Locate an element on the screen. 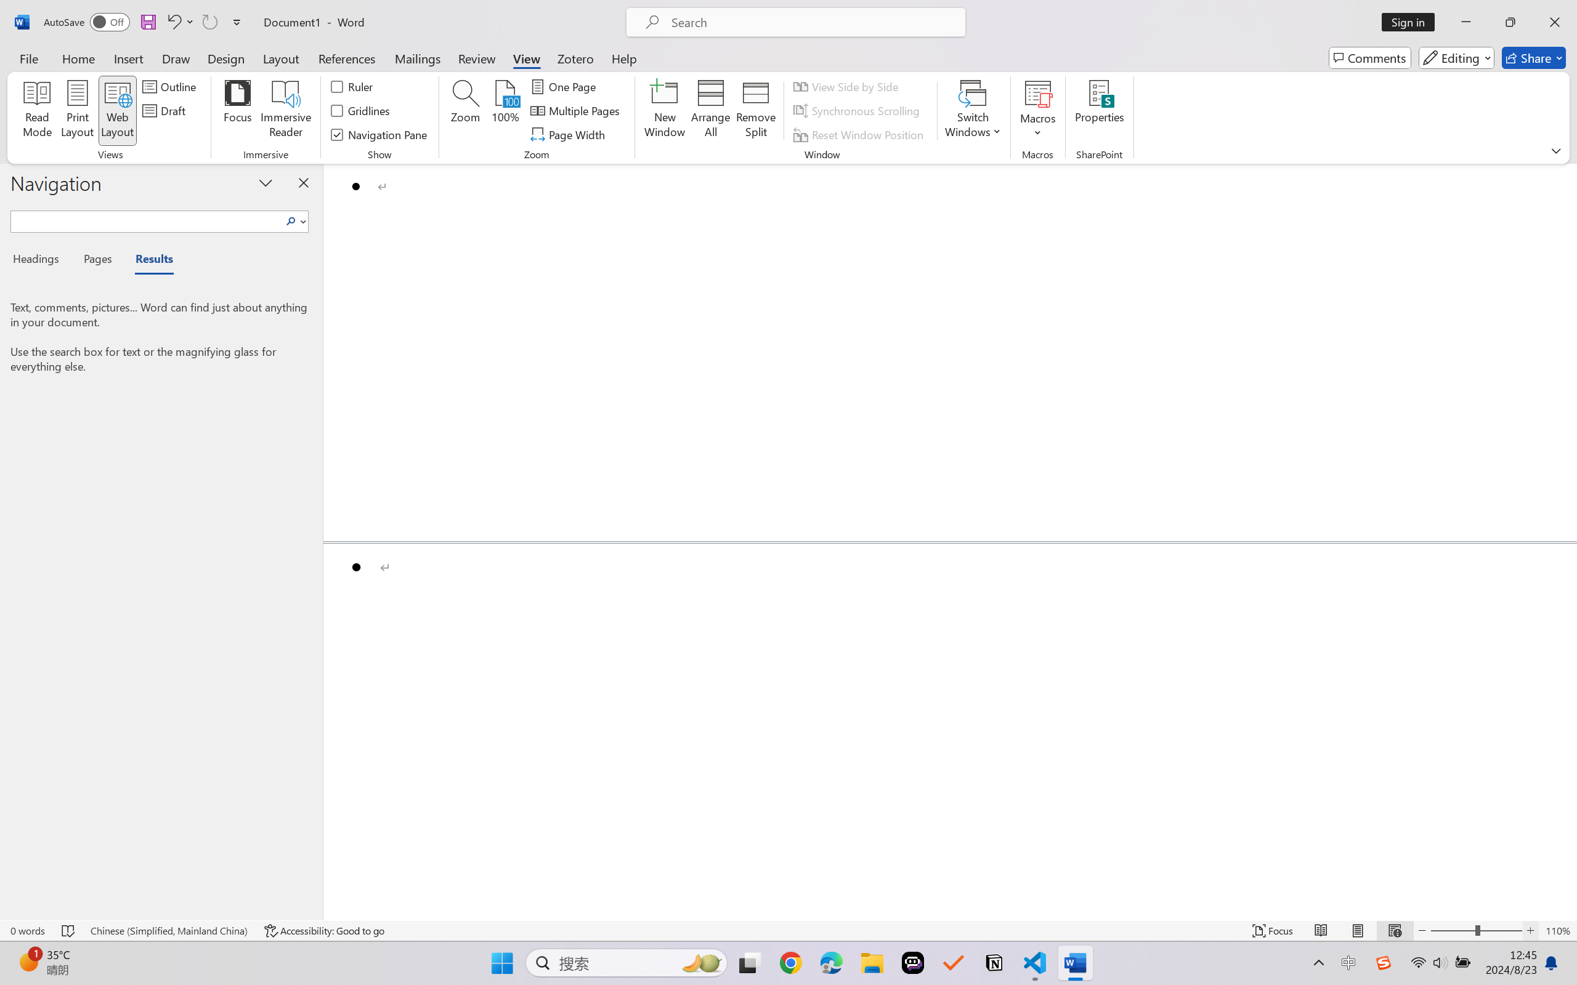 The height and width of the screenshot is (985, 1577). Synchronous Scrolling is located at coordinates (859, 111).